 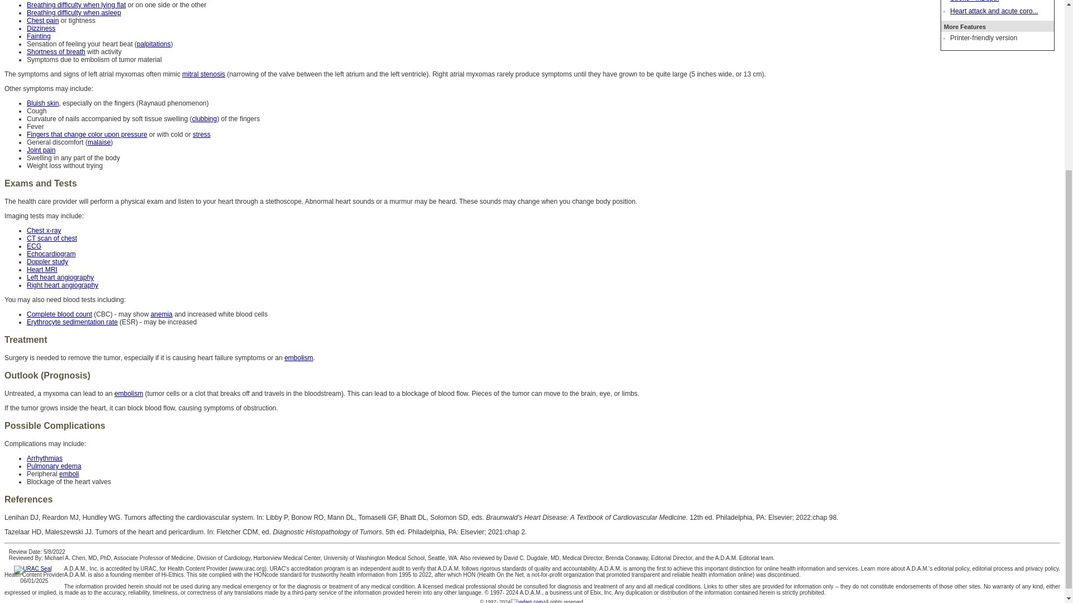 I want to click on anemia, so click(x=161, y=314).